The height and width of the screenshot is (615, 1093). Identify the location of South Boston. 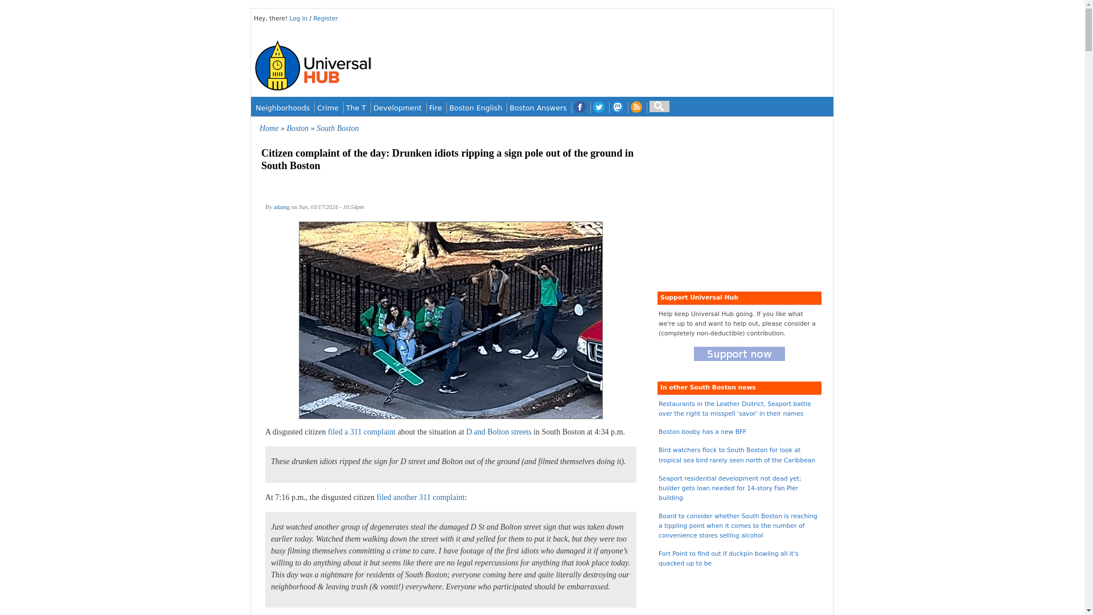
(337, 129).